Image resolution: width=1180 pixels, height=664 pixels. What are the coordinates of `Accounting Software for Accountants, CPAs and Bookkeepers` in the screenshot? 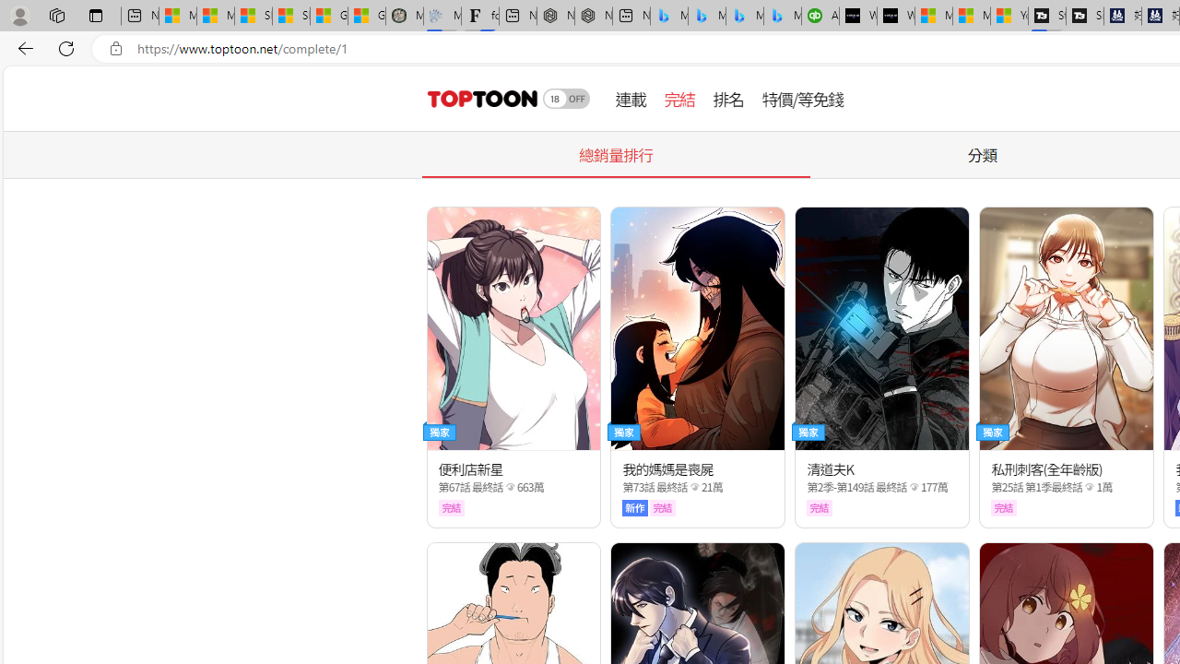 It's located at (820, 17).